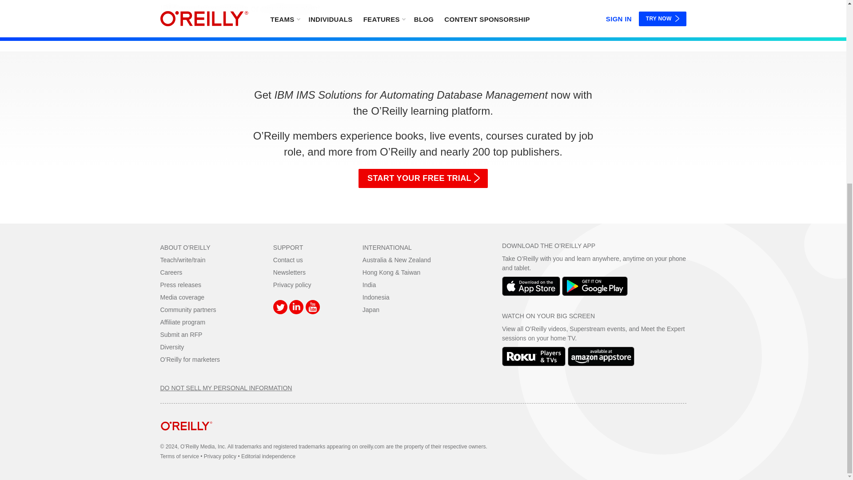 The image size is (853, 480). What do you see at coordinates (181, 335) in the screenshot?
I see `Submit an RFP` at bounding box center [181, 335].